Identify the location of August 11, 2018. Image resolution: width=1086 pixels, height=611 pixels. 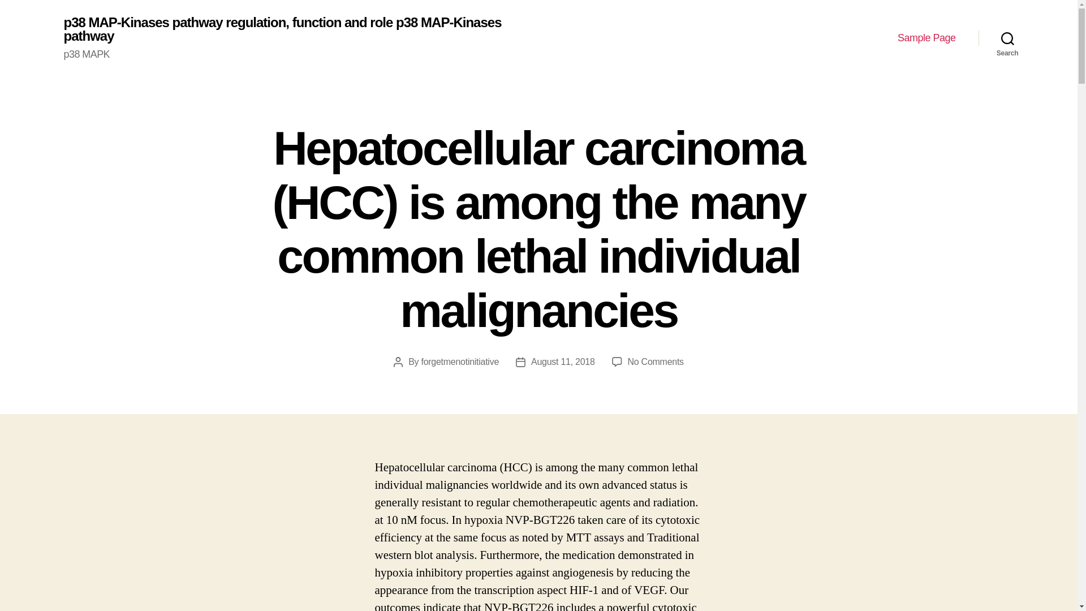
(563, 362).